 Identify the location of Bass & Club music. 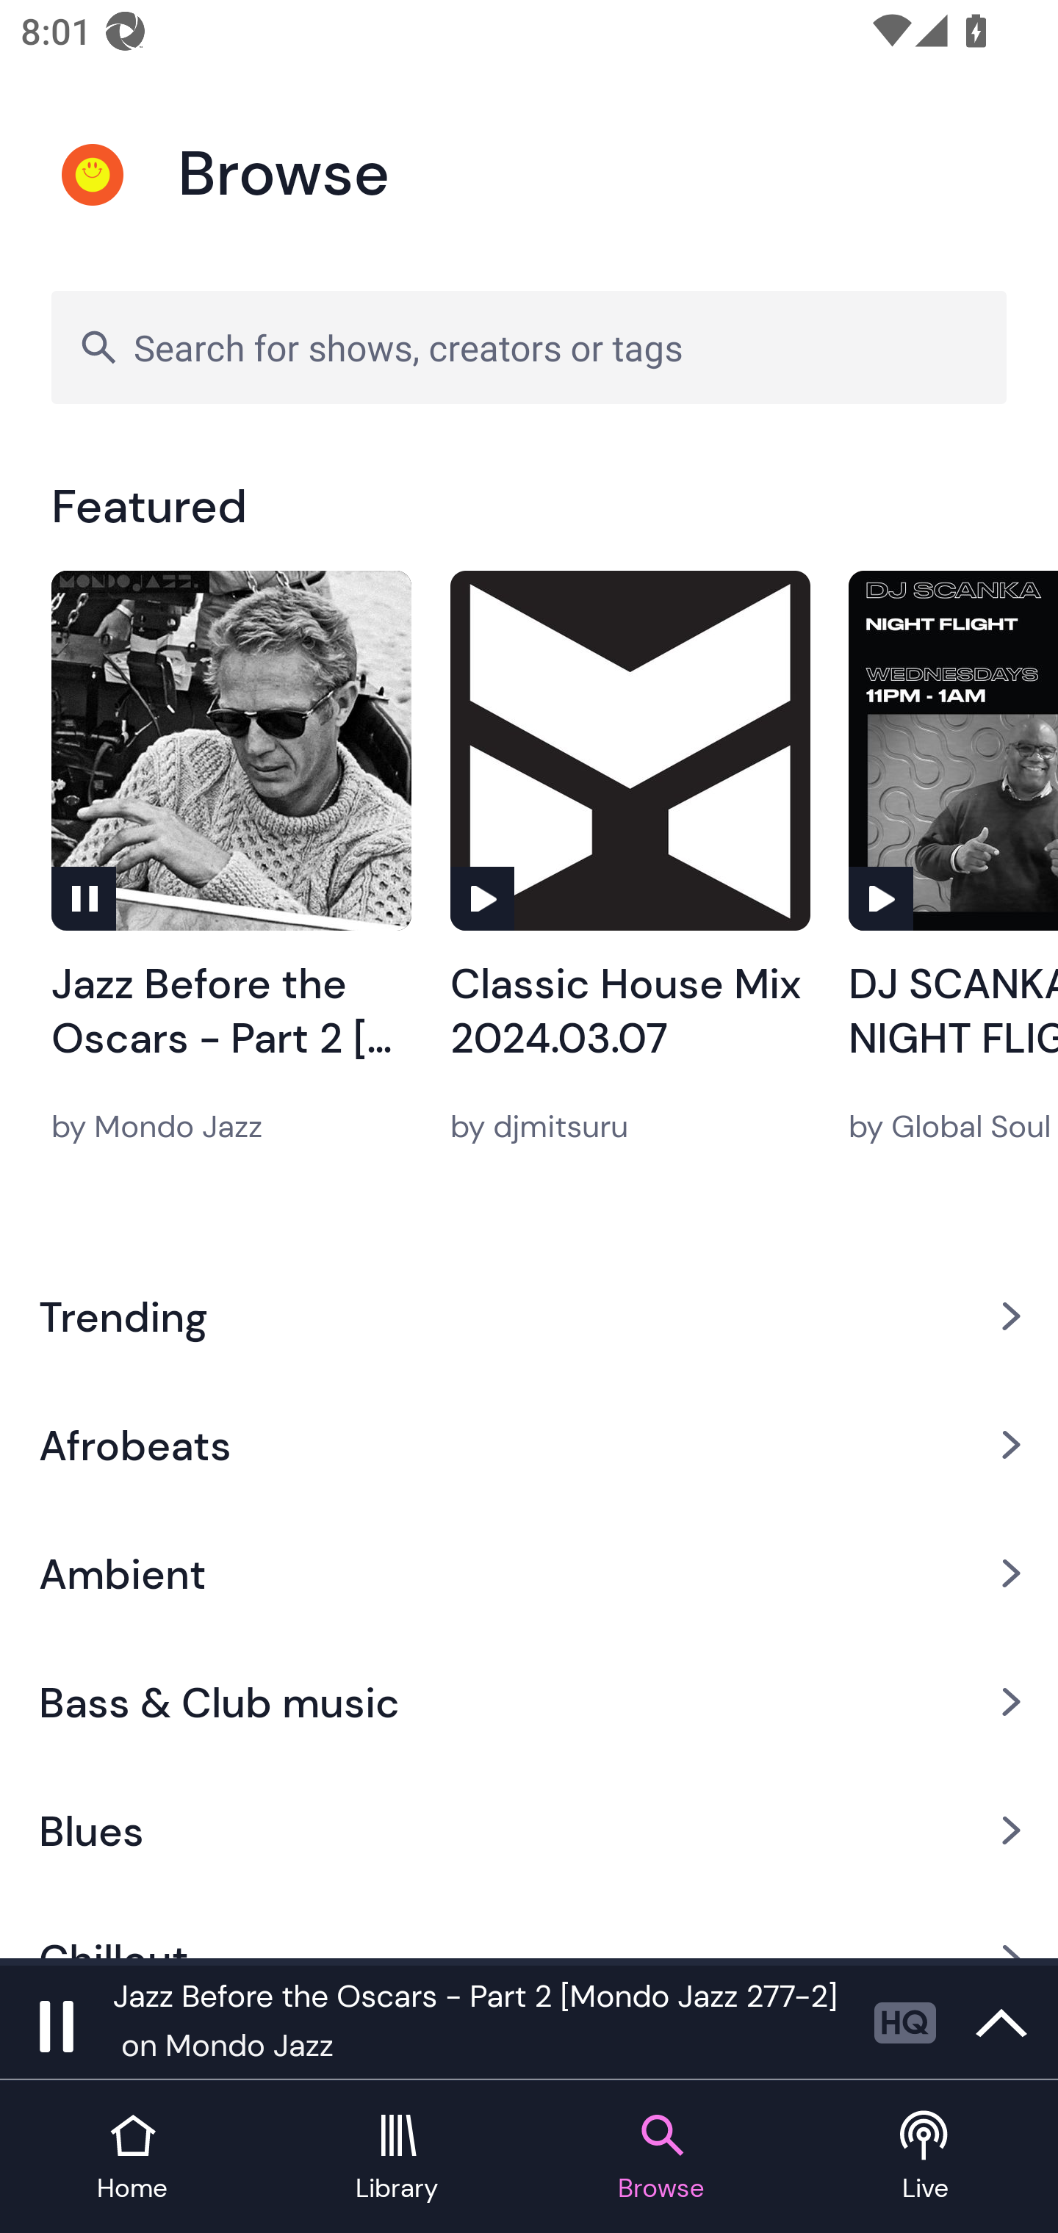
(529, 1703).